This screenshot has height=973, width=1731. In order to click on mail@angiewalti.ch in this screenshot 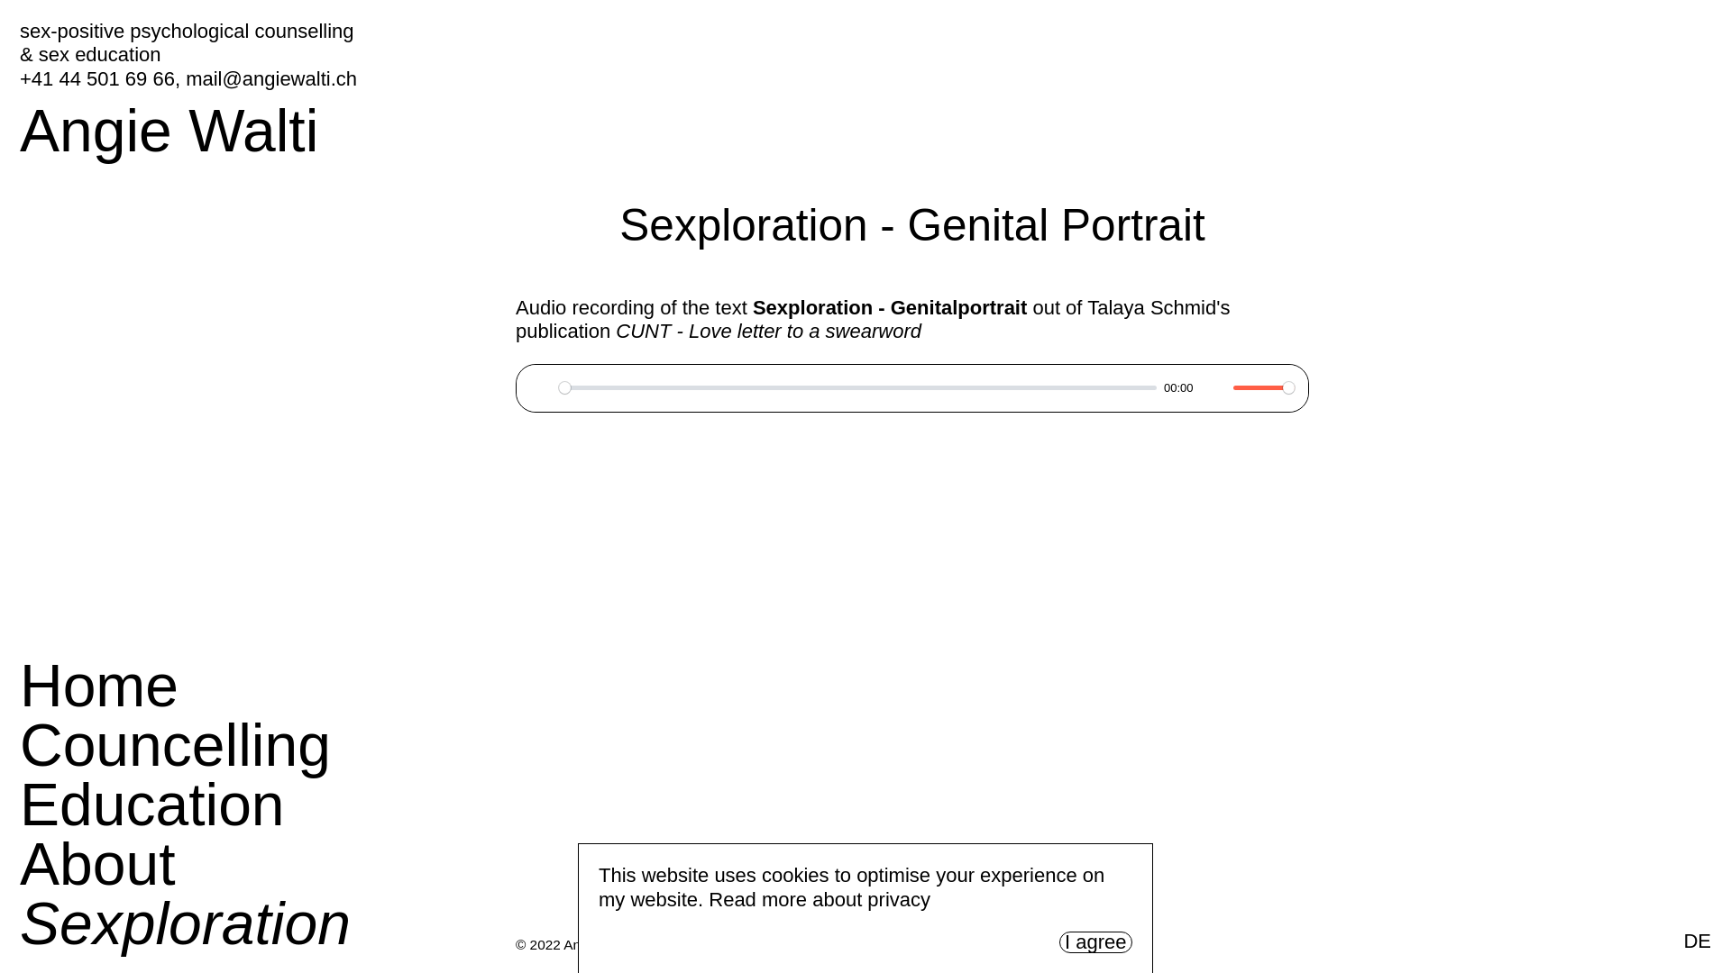, I will do `click(271, 79)`.